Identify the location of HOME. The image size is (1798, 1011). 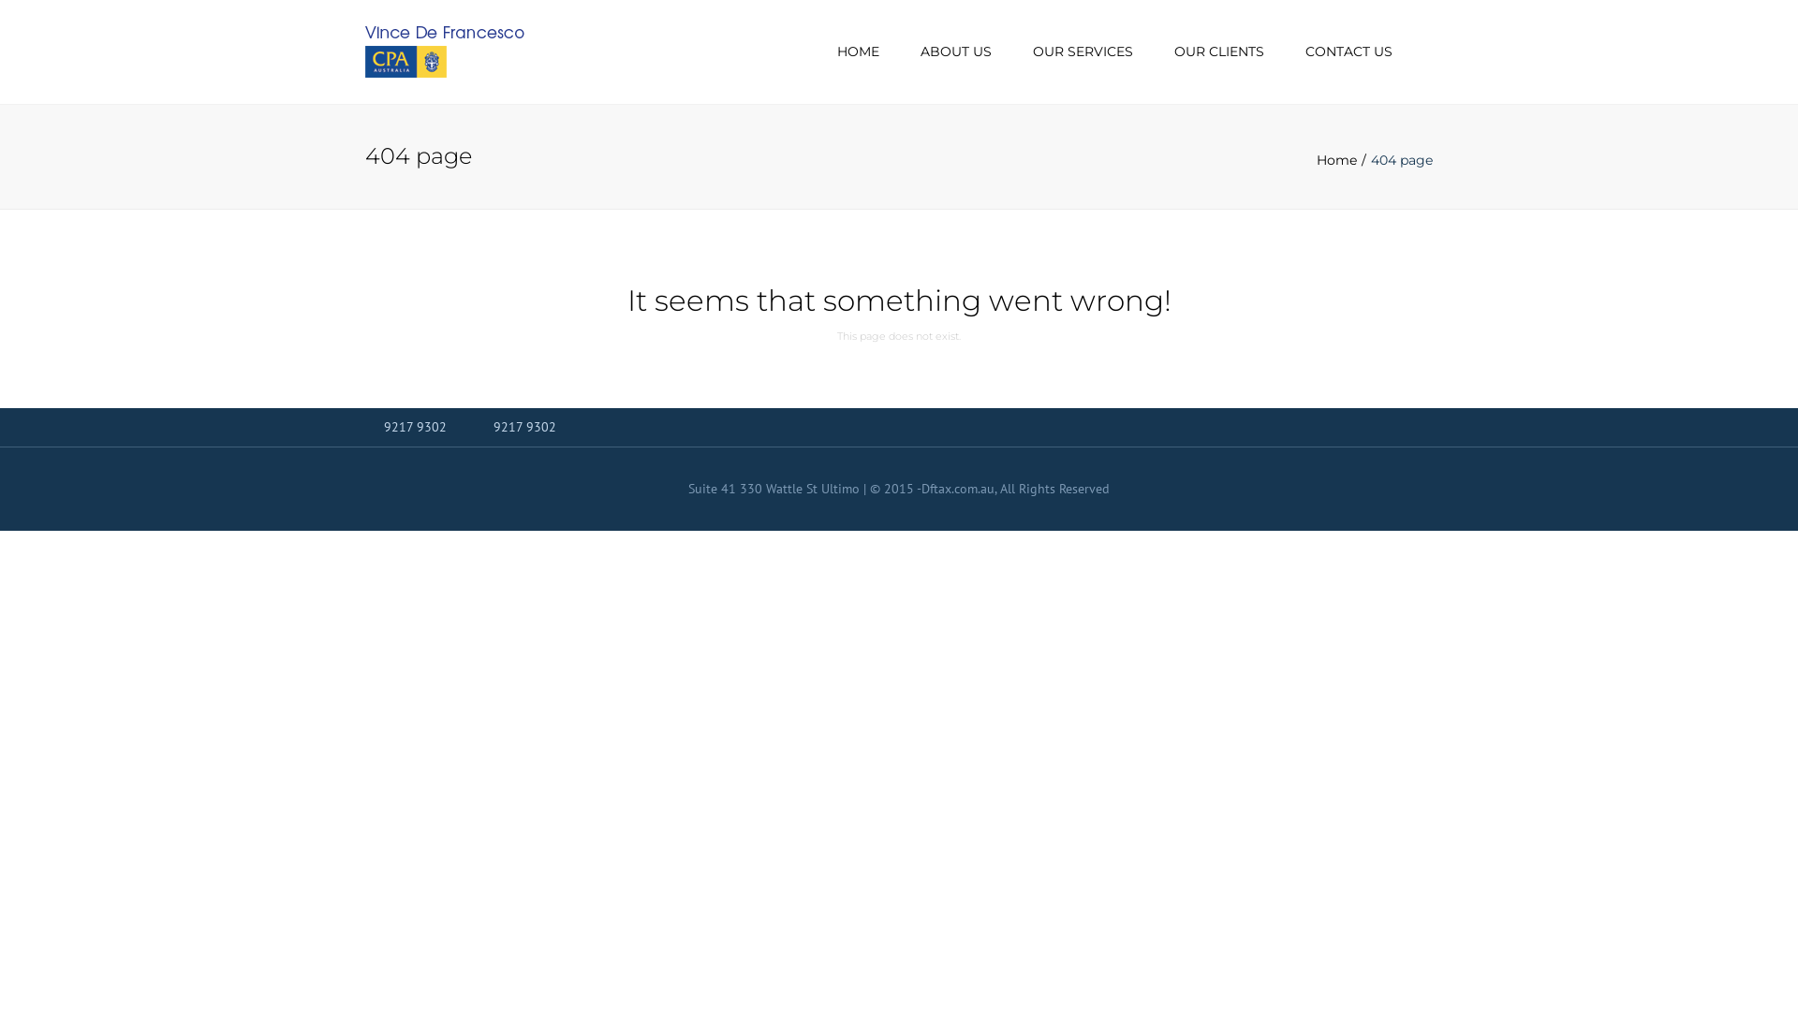
(858, 52).